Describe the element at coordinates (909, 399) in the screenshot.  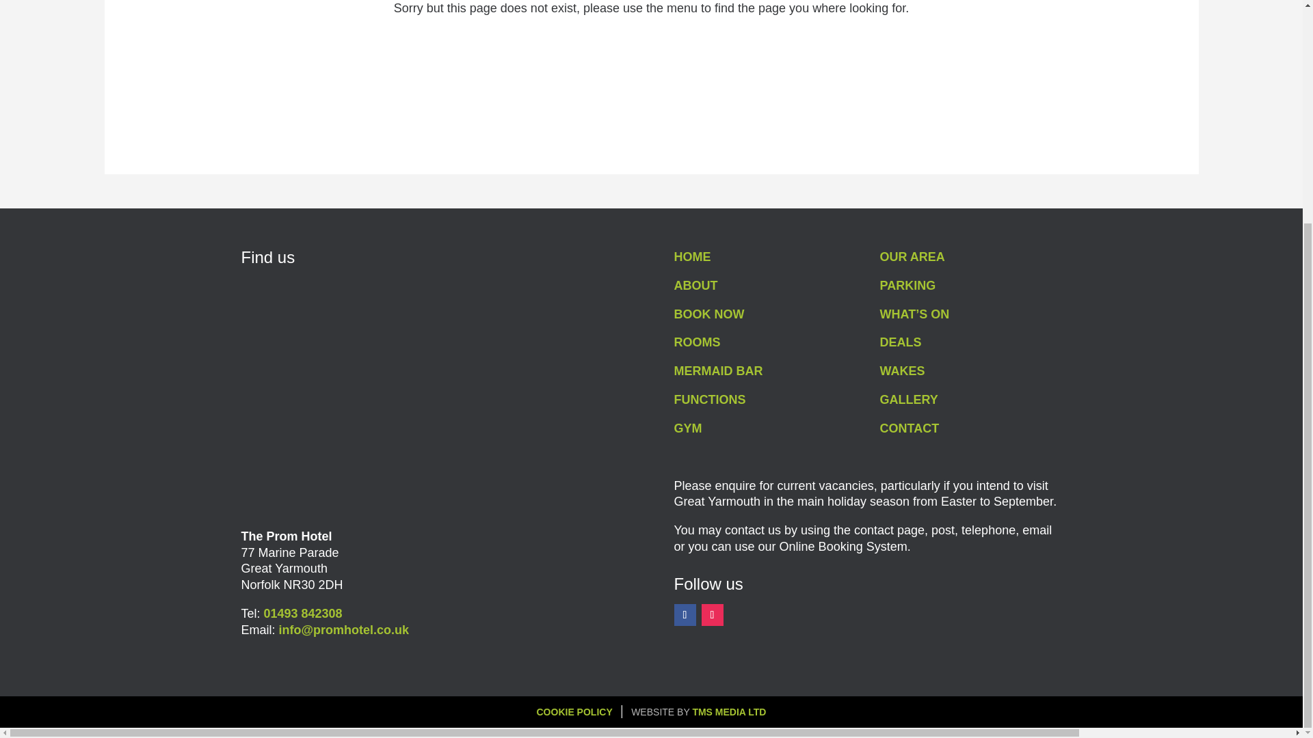
I see `GALLERY` at that location.